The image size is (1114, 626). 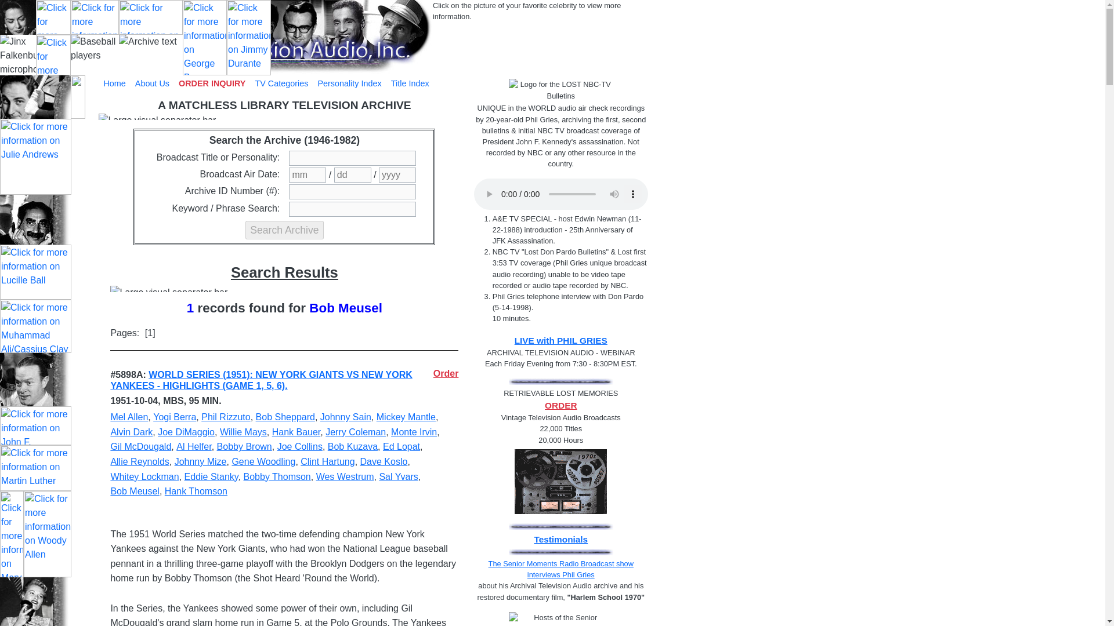 What do you see at coordinates (95, 17) in the screenshot?
I see `Click for more information on Roy Campanella` at bounding box center [95, 17].